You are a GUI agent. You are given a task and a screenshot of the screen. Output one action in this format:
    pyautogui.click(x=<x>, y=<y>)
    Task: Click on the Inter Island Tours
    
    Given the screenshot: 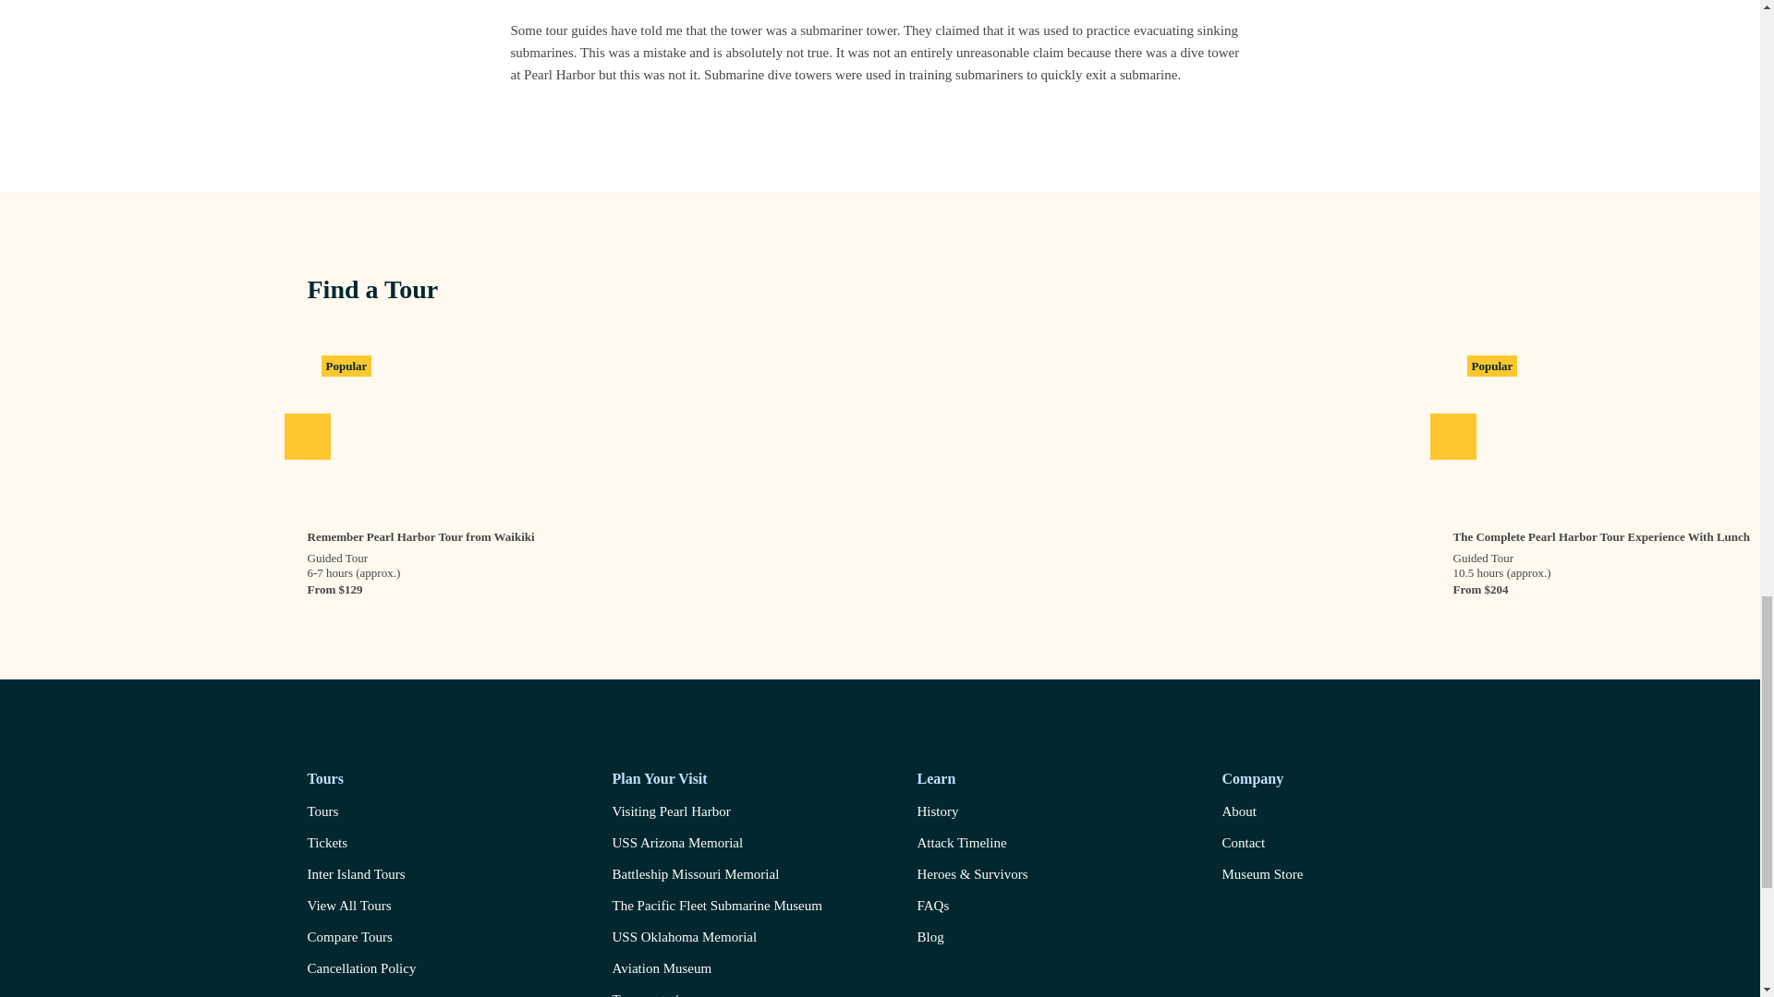 What is the action you would take?
    pyautogui.click(x=360, y=879)
    